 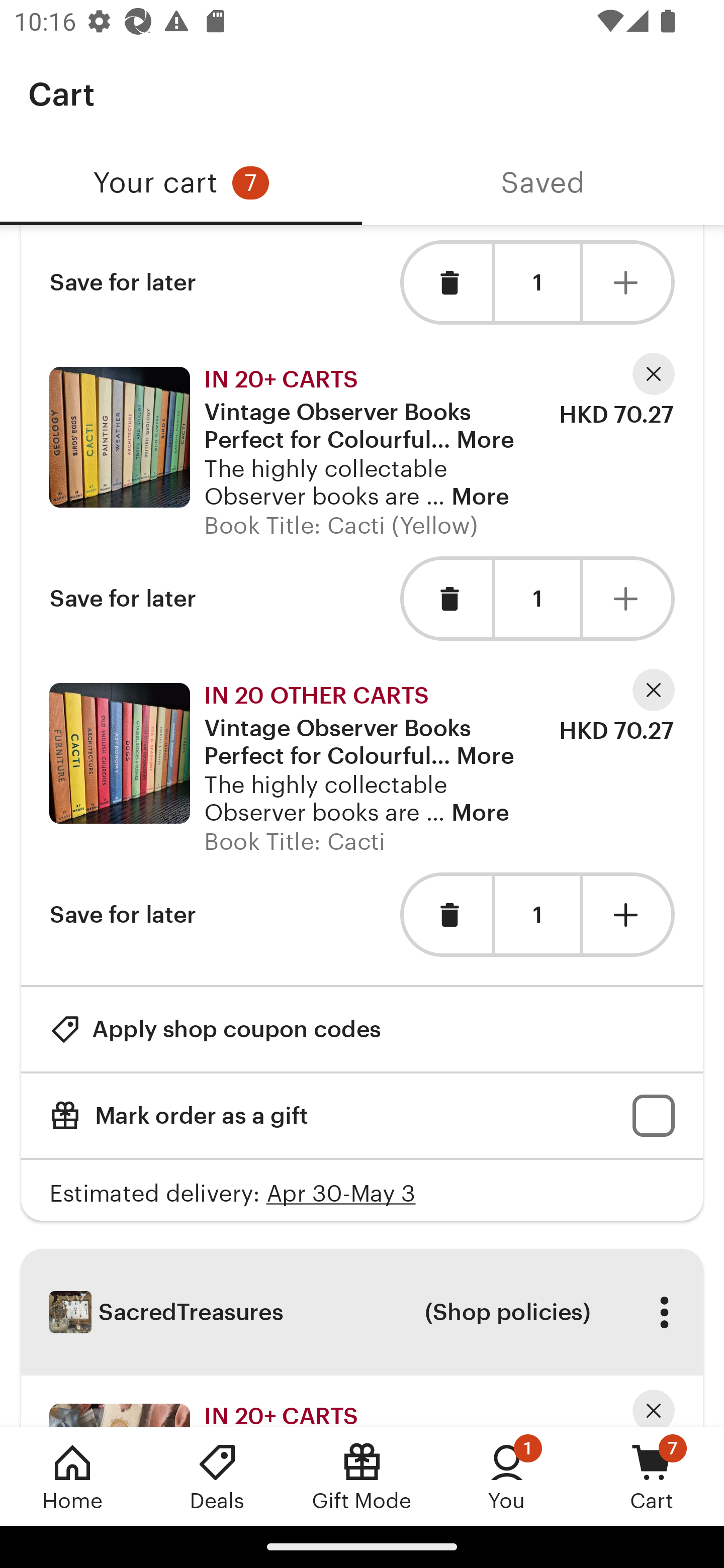 What do you see at coordinates (123, 914) in the screenshot?
I see `Save for later` at bounding box center [123, 914].